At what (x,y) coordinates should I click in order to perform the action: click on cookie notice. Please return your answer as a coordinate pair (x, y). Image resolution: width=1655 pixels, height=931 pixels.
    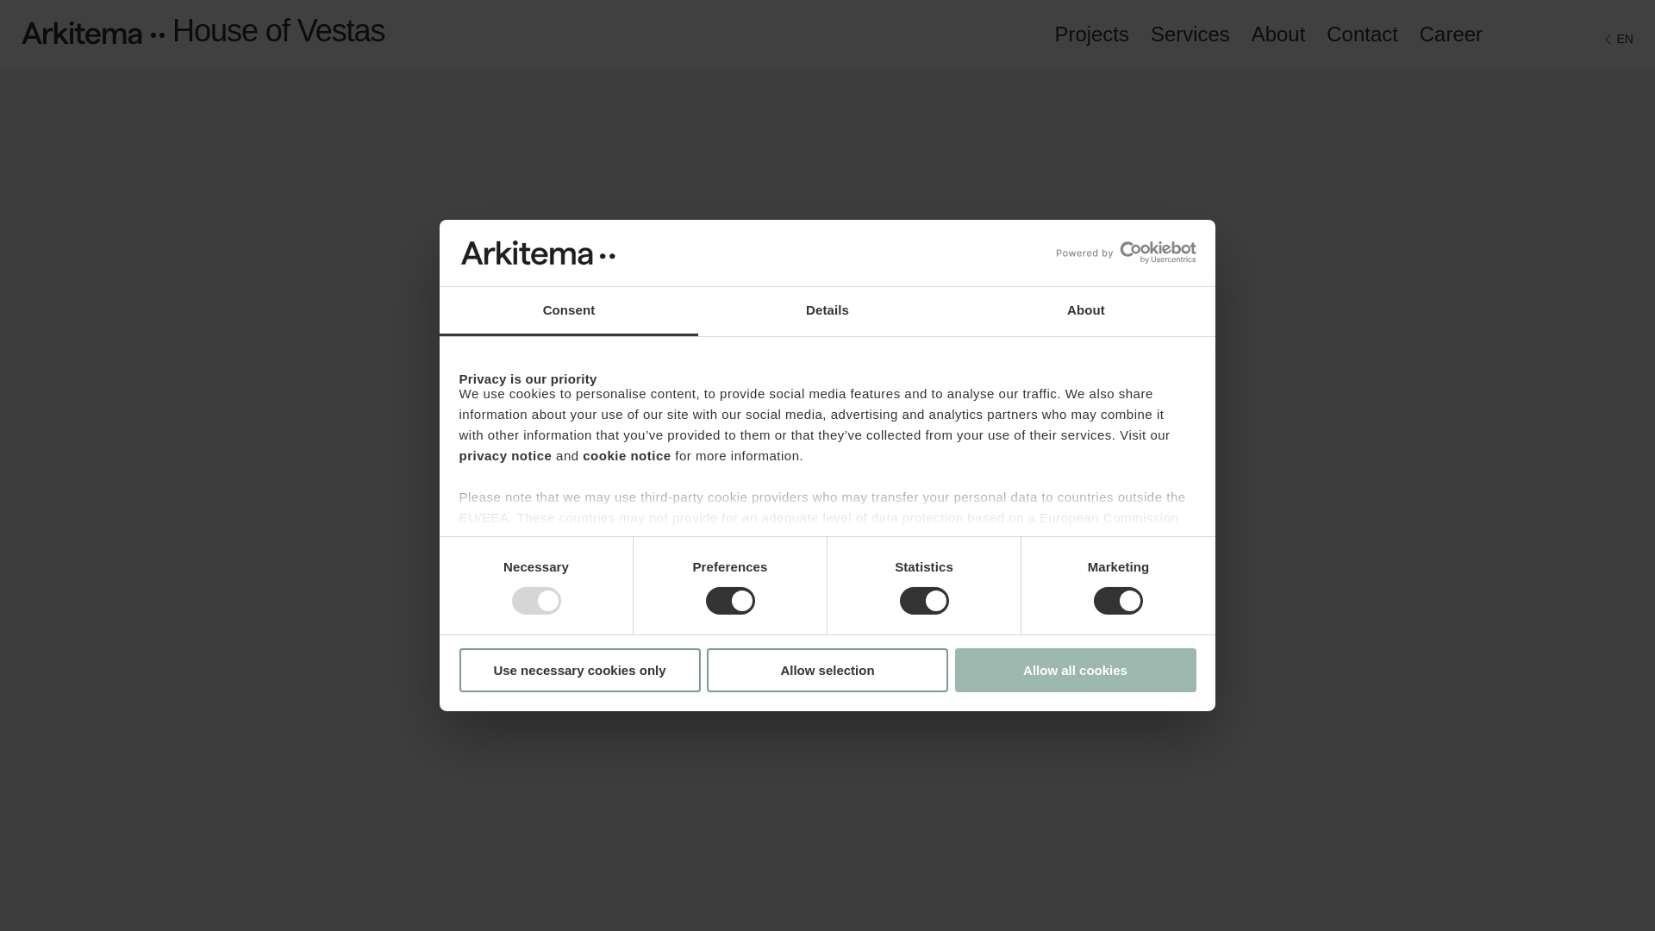
    Looking at the image, I should click on (626, 455).